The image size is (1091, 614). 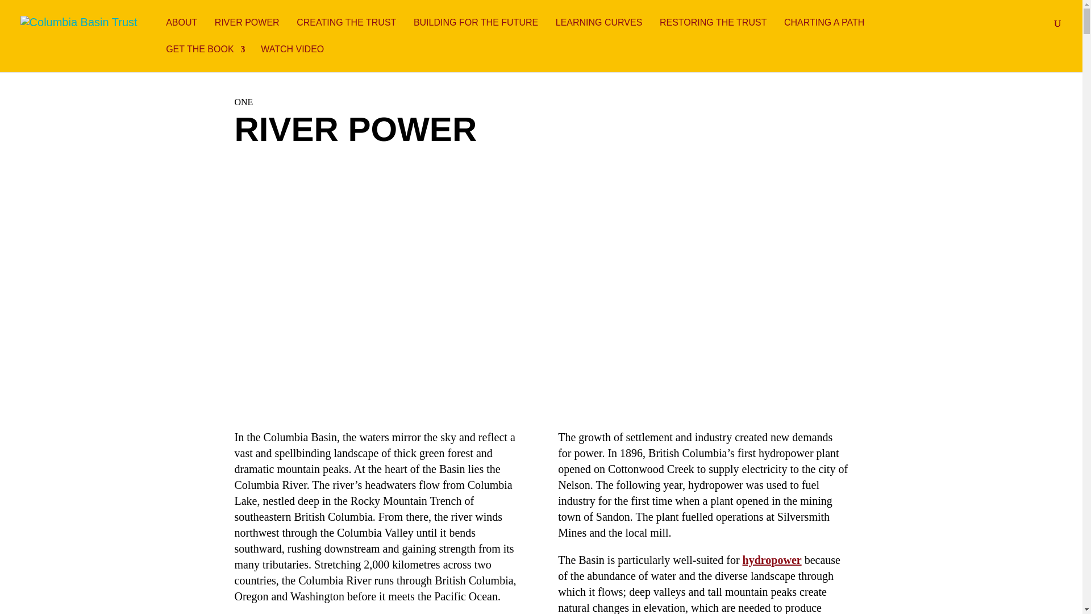 I want to click on CREATING THE TRUST, so click(x=347, y=32).